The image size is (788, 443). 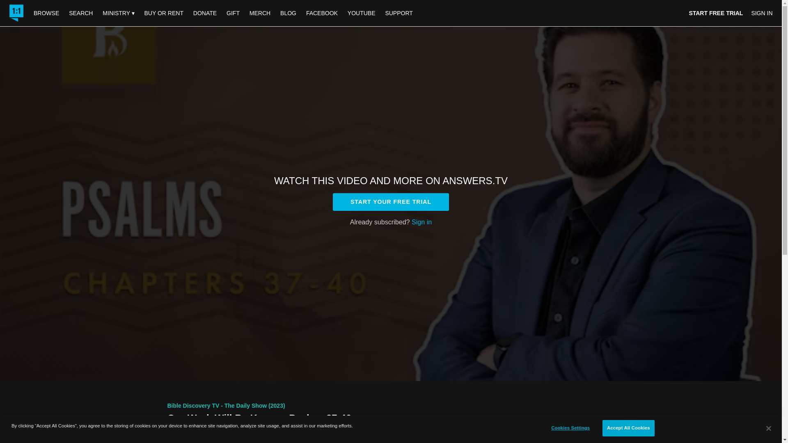 I want to click on DONATE, so click(x=204, y=13).